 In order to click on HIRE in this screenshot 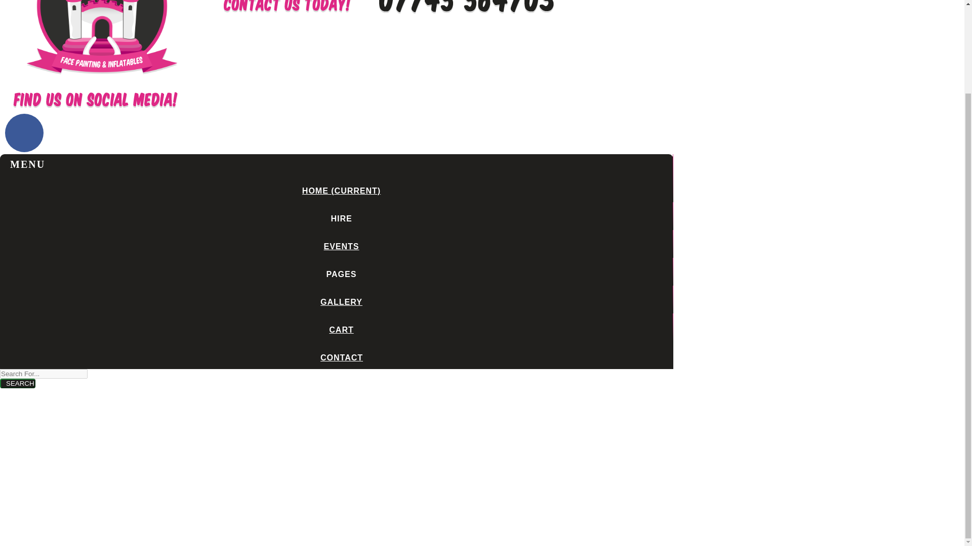, I will do `click(339, 218)`.